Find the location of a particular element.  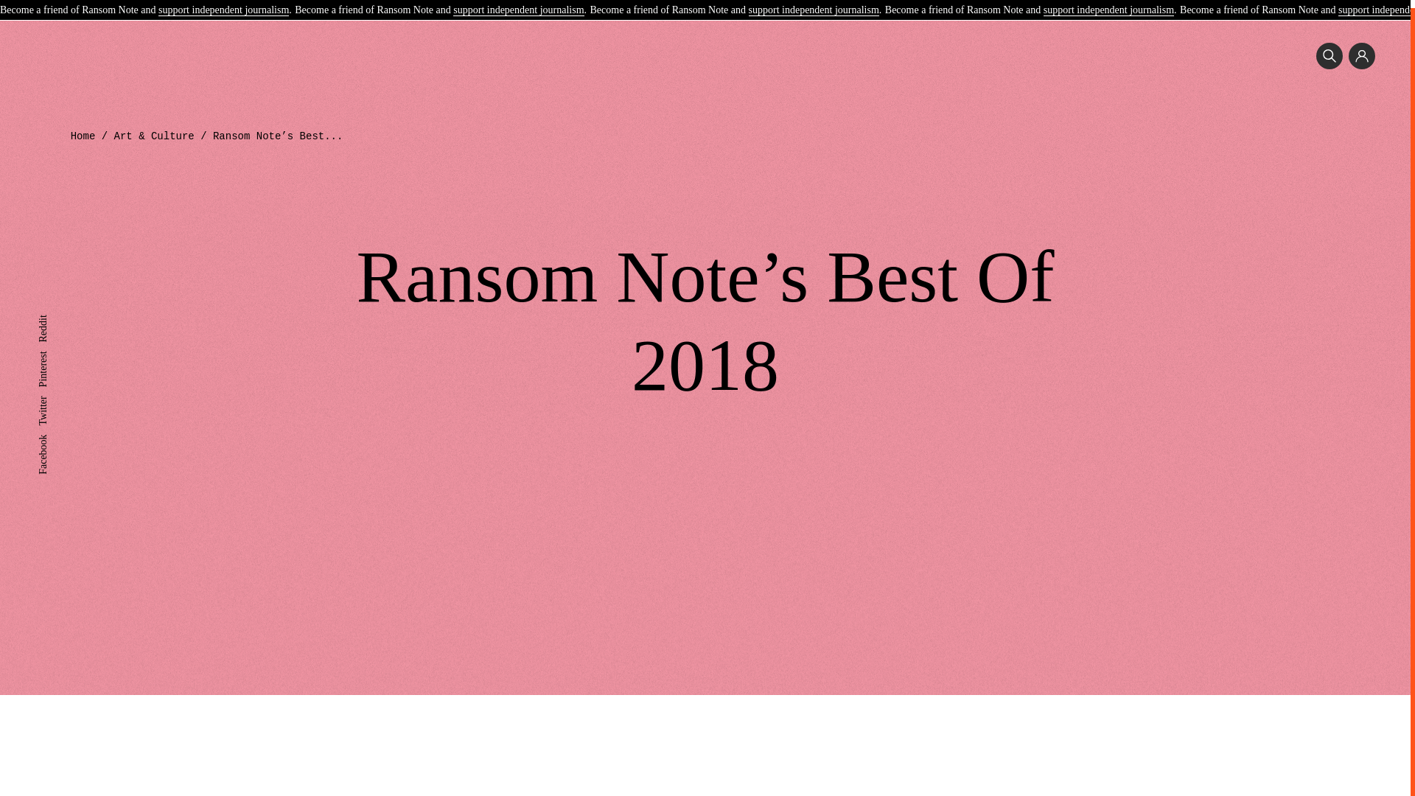

Home is located at coordinates (83, 136).